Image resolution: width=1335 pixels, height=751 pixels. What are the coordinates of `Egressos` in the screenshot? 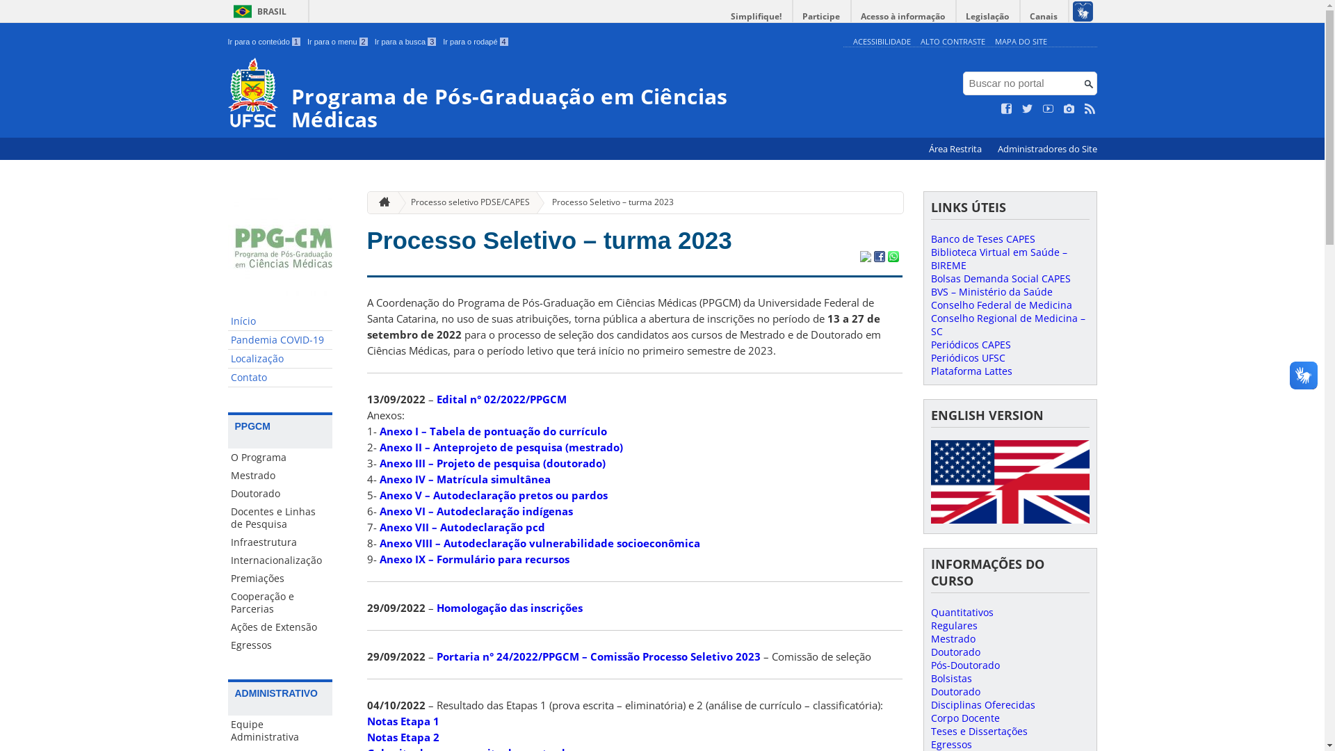 It's located at (280, 645).